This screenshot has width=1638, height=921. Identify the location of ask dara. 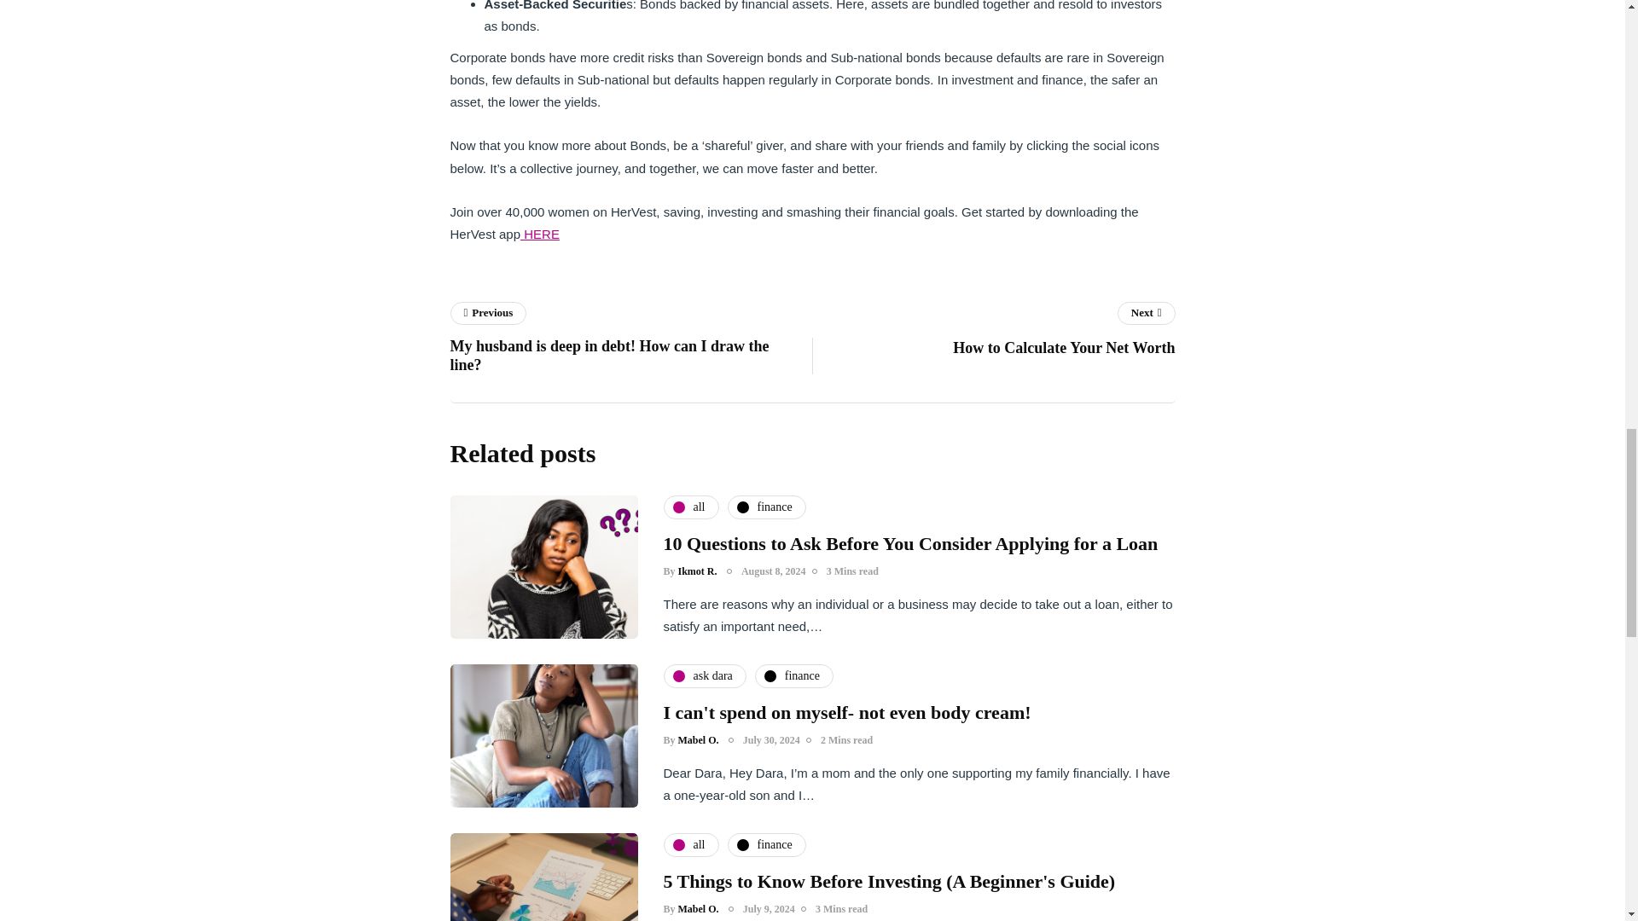
(766, 507).